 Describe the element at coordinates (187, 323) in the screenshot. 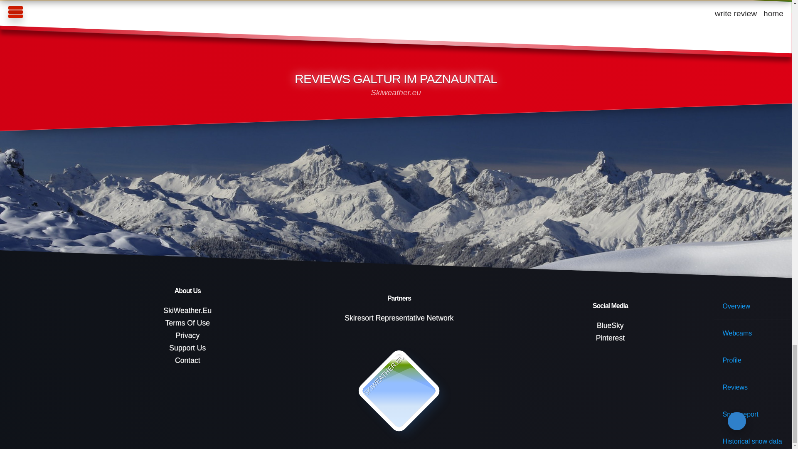

I see `Terms of use SkiWeather.eu` at that location.